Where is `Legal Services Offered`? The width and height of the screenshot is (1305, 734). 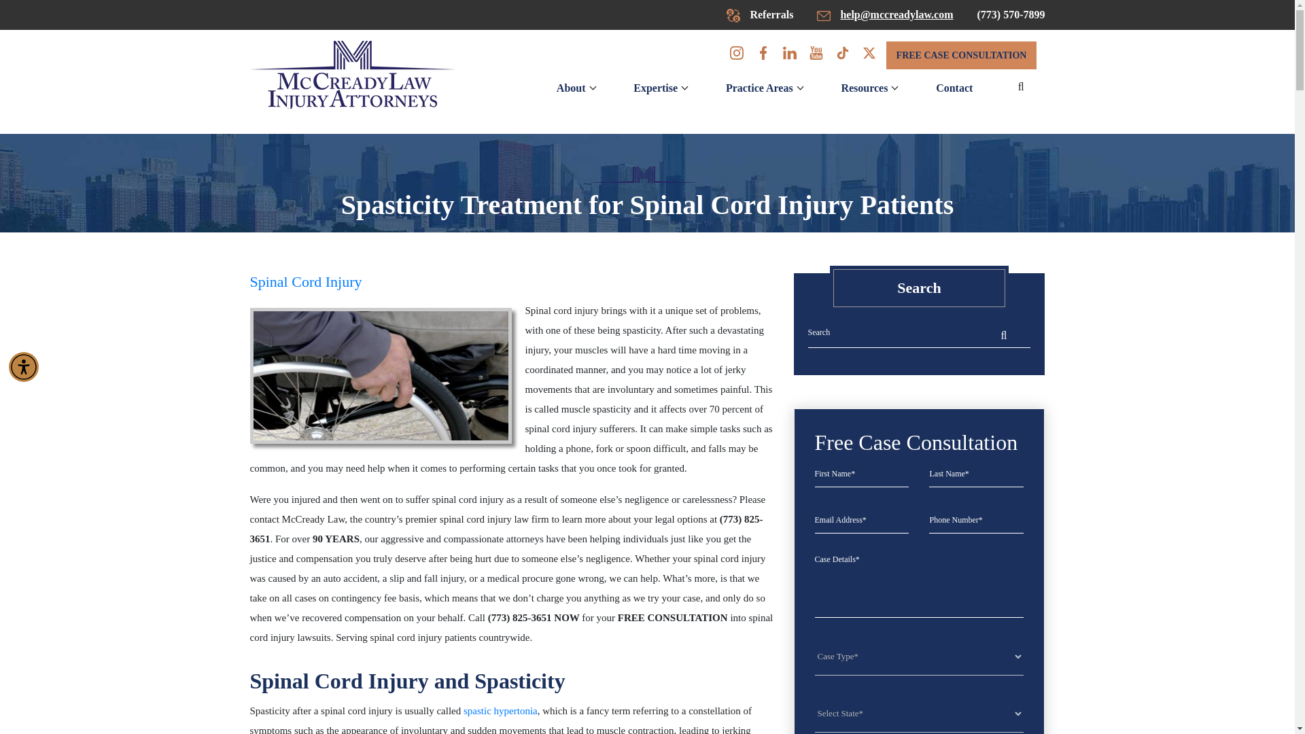
Legal Services Offered is located at coordinates (759, 88).